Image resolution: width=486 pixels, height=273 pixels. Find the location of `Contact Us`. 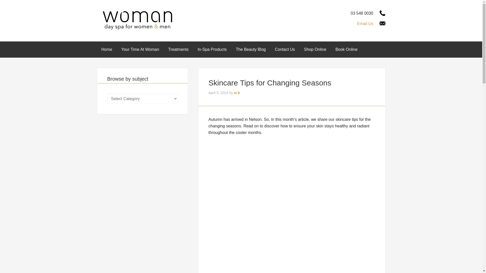

Contact Us is located at coordinates (285, 50).